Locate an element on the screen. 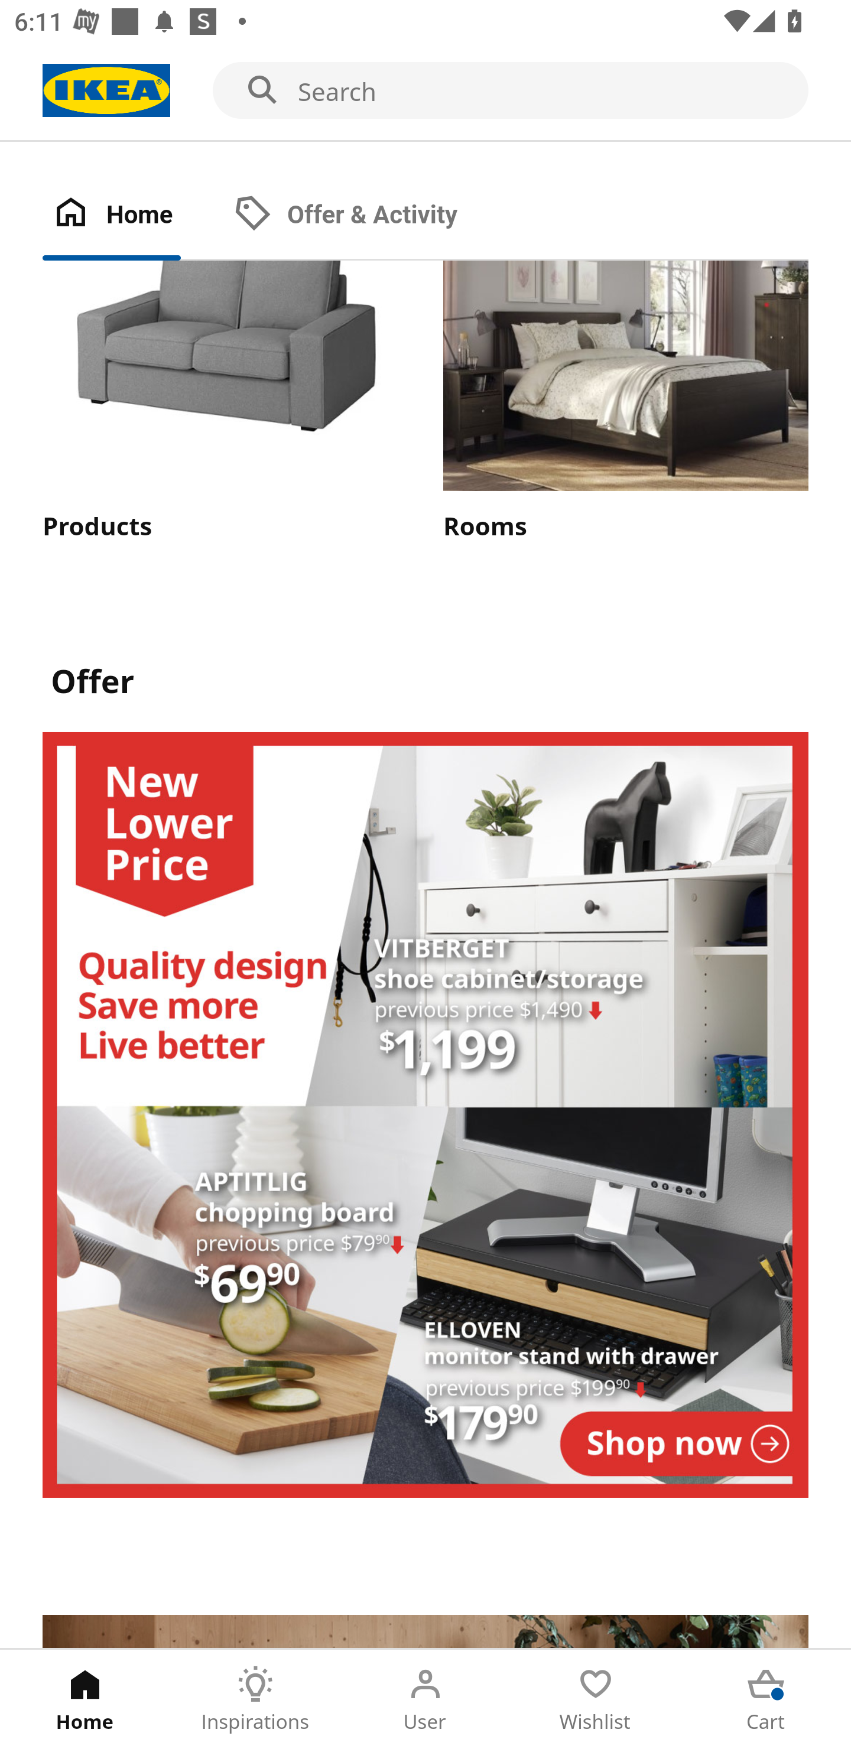  Search is located at coordinates (425, 91).